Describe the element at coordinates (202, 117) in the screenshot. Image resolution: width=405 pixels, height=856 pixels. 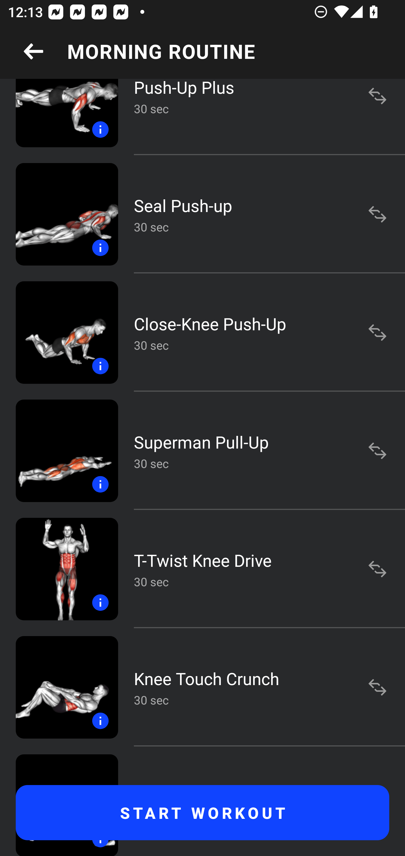
I see `Push-Up Plus 30 sec` at that location.